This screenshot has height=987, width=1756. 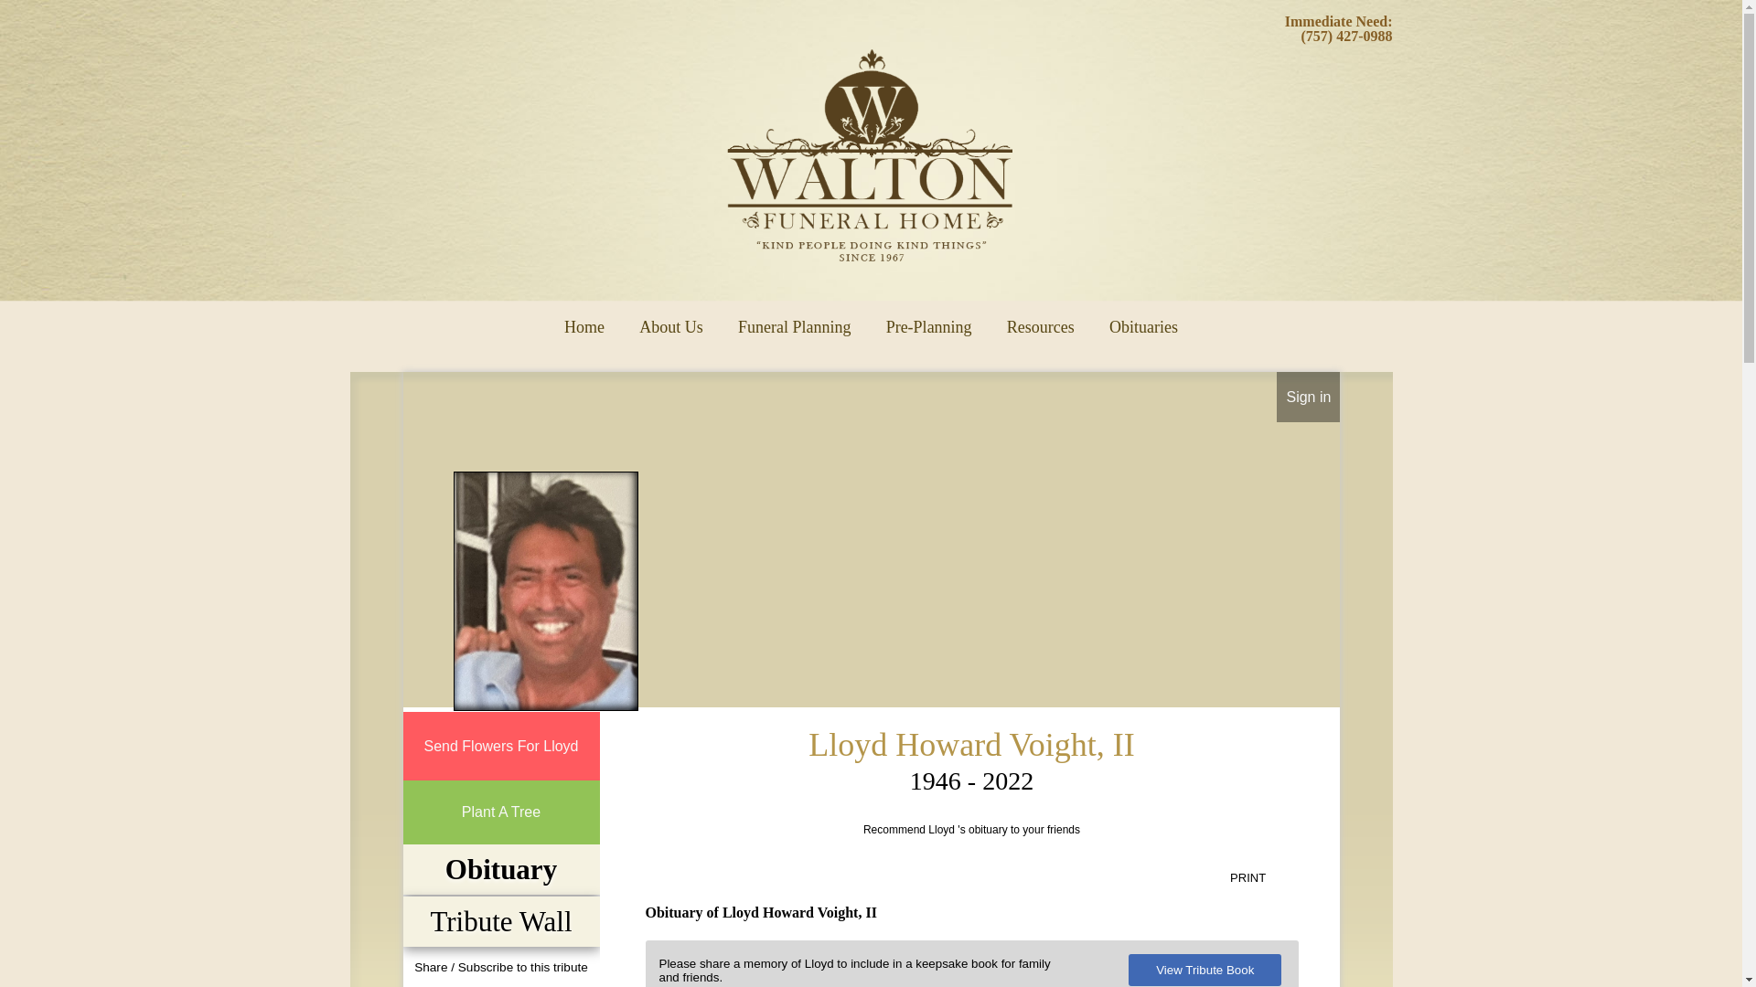 I want to click on Funeral Planning, so click(x=794, y=321).